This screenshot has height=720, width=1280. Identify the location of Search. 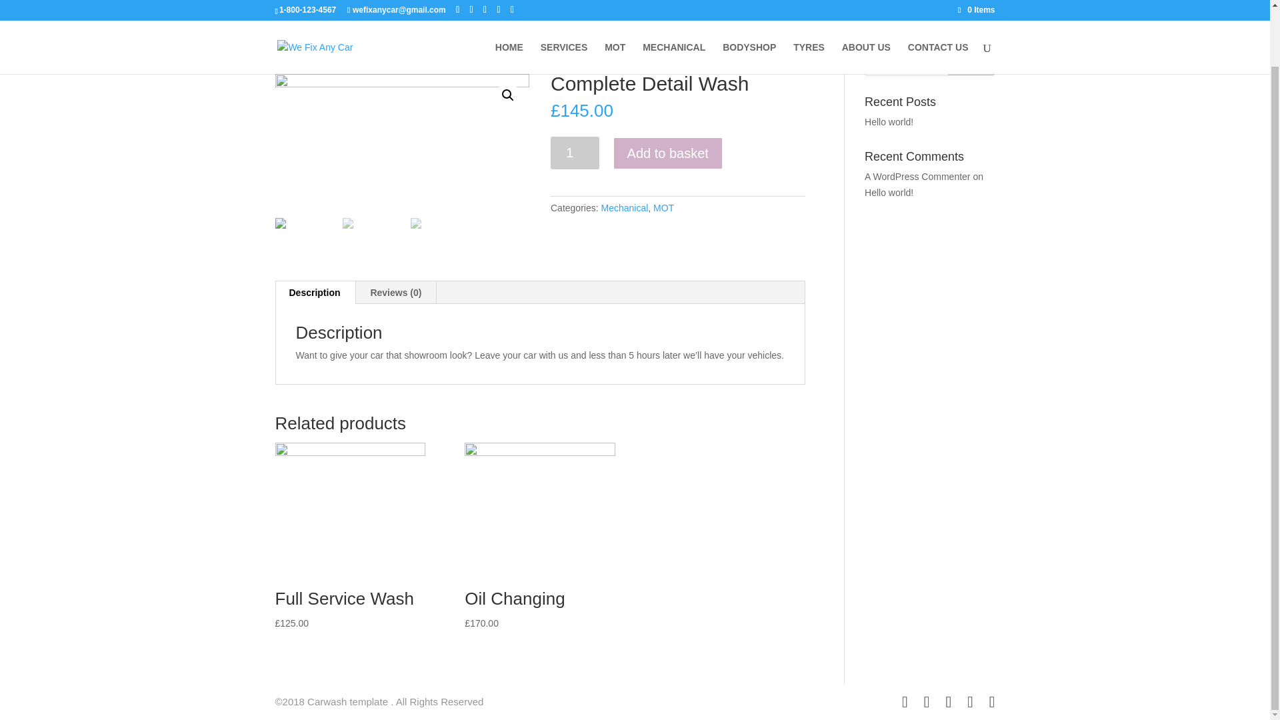
(971, 63).